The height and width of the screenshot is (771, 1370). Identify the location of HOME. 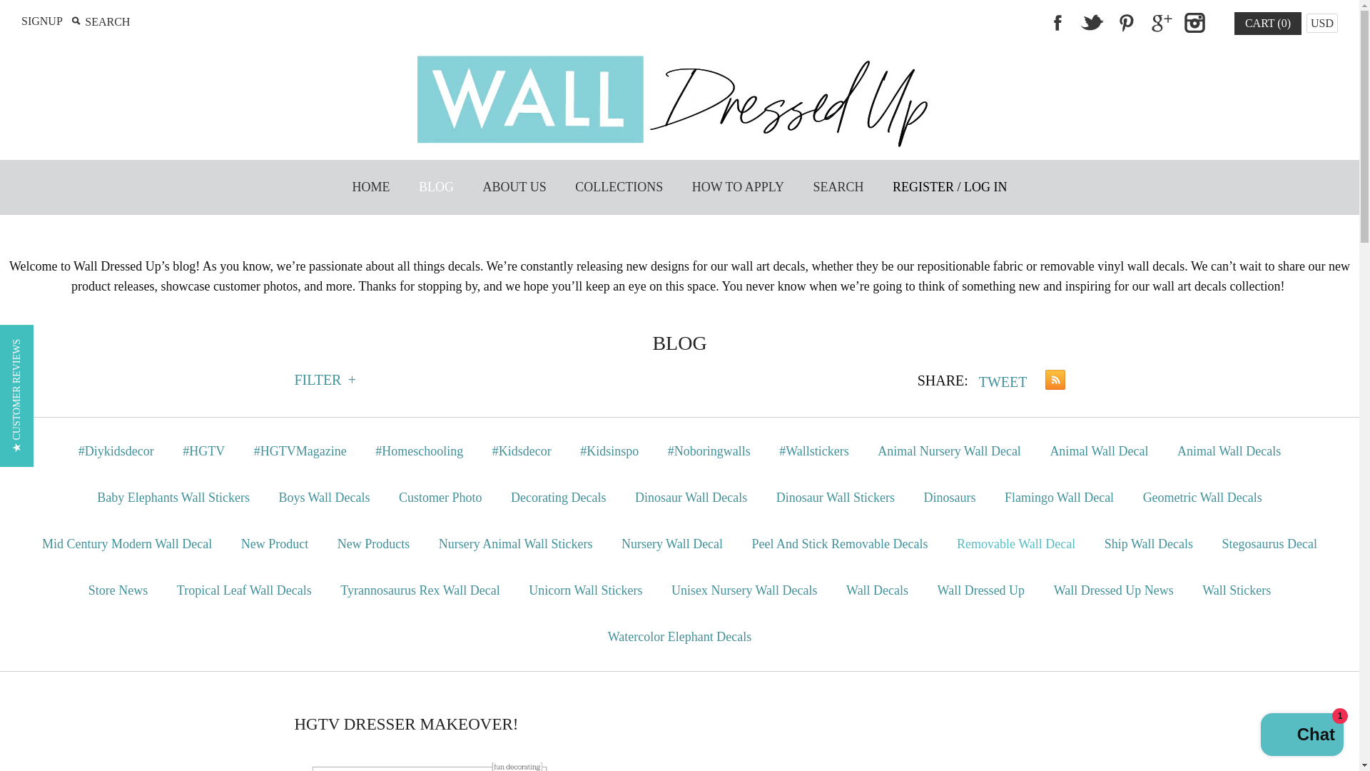
(371, 187).